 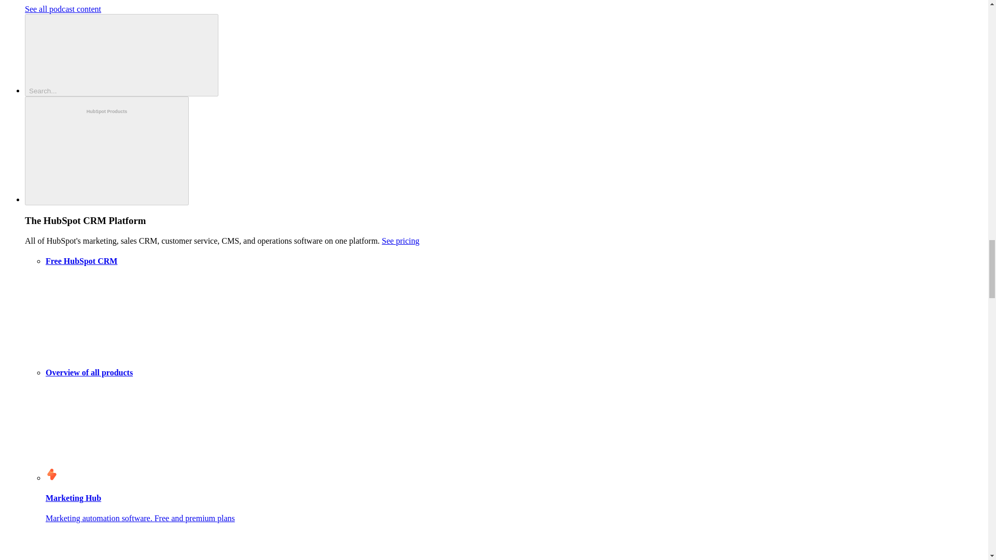 What do you see at coordinates (400, 241) in the screenshot?
I see `See pricing` at bounding box center [400, 241].